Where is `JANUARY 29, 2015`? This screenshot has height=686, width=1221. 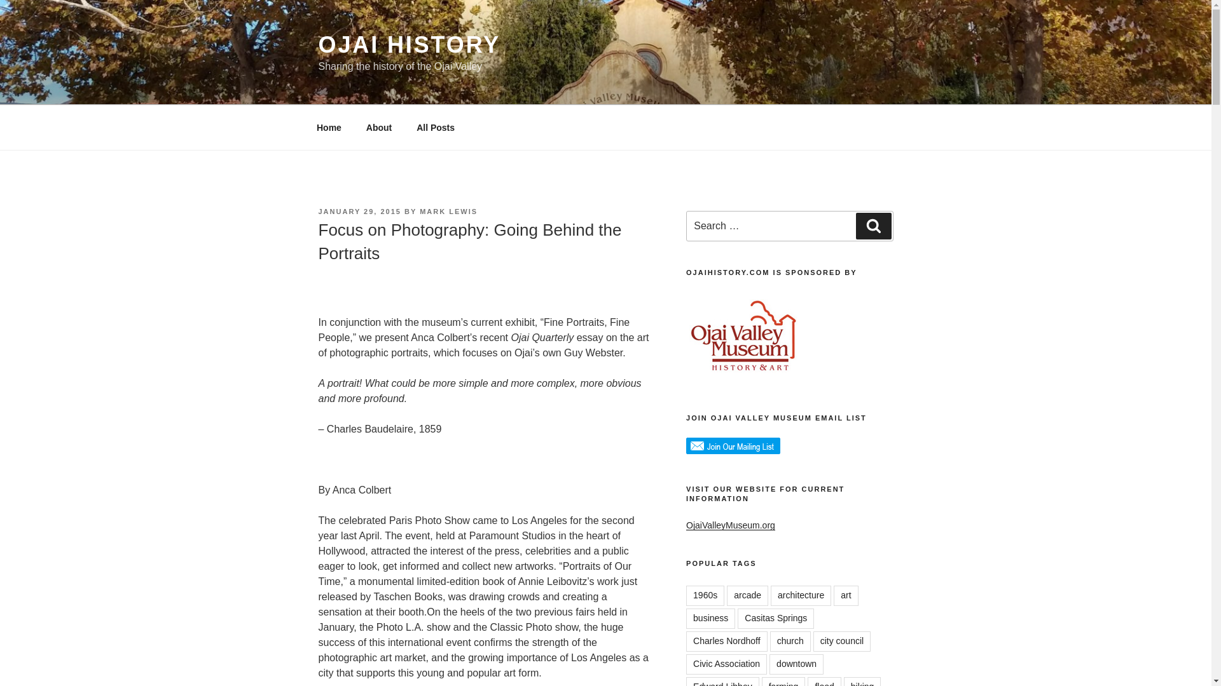
JANUARY 29, 2015 is located at coordinates (359, 212).